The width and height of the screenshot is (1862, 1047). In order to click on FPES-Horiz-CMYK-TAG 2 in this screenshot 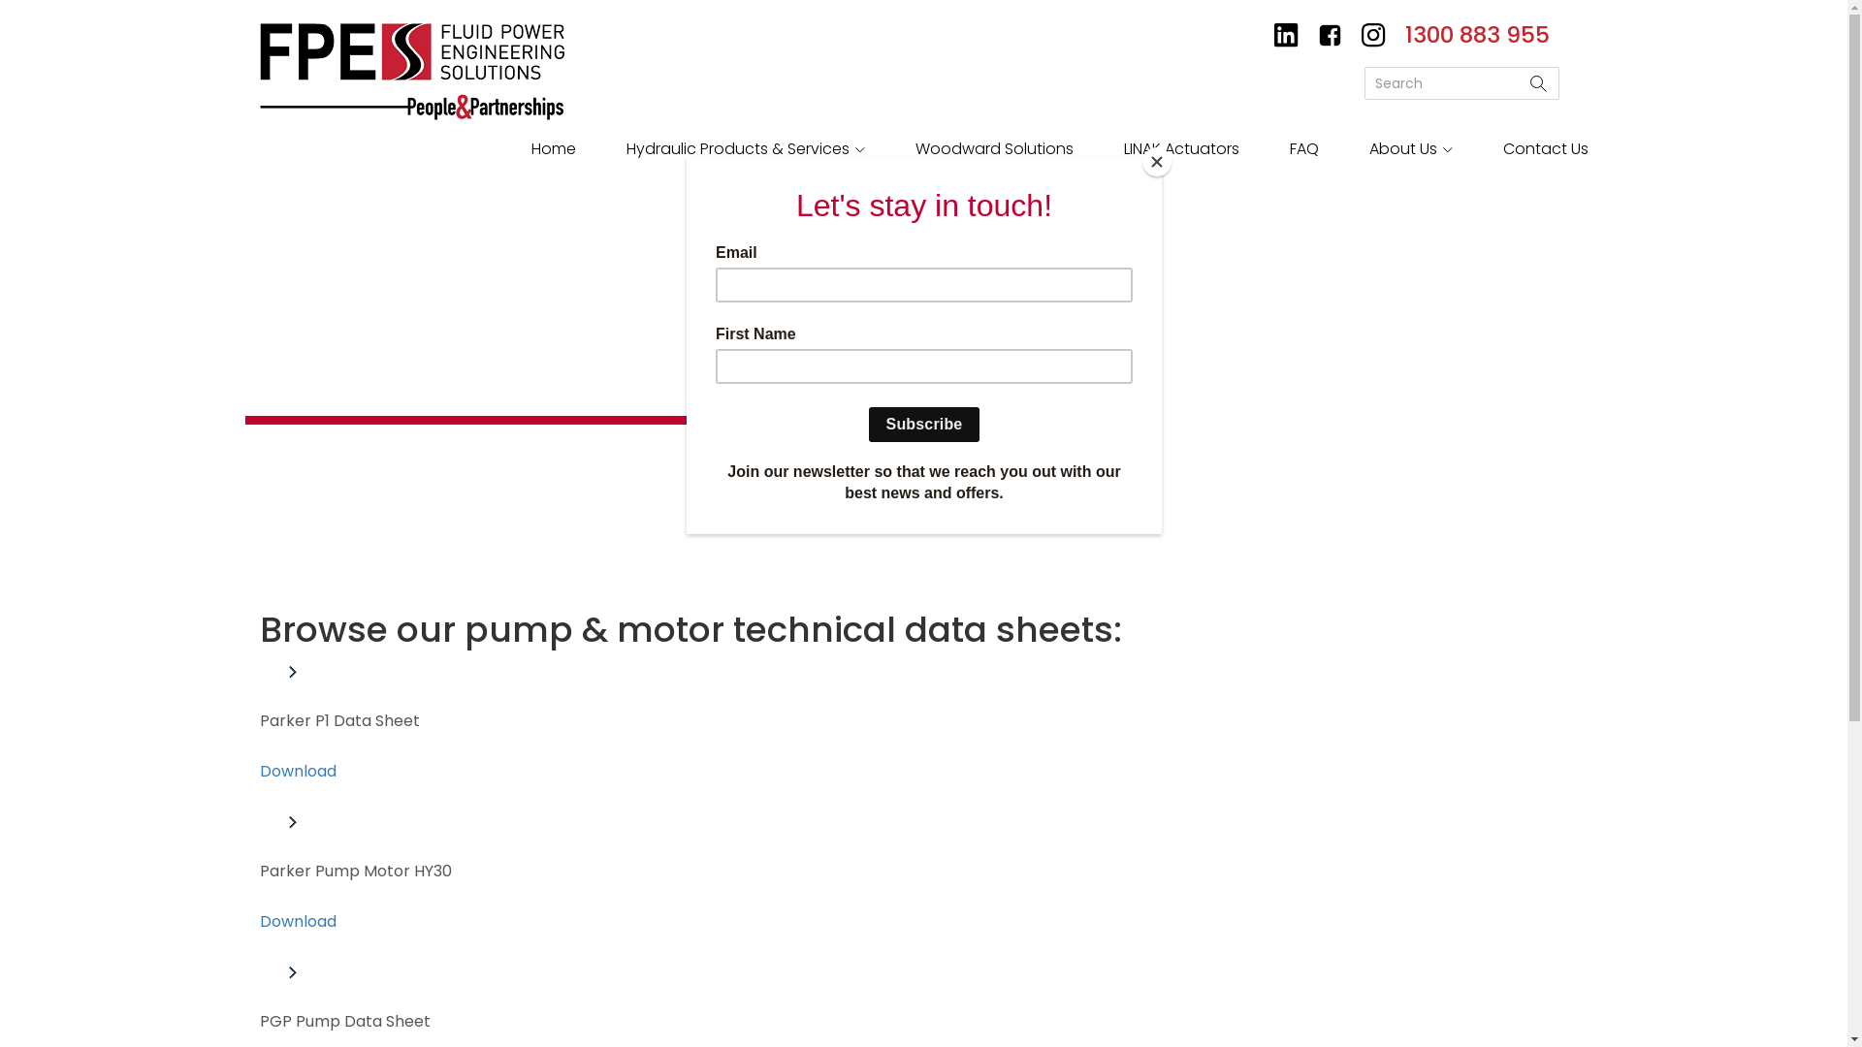, I will do `click(412, 72)`.